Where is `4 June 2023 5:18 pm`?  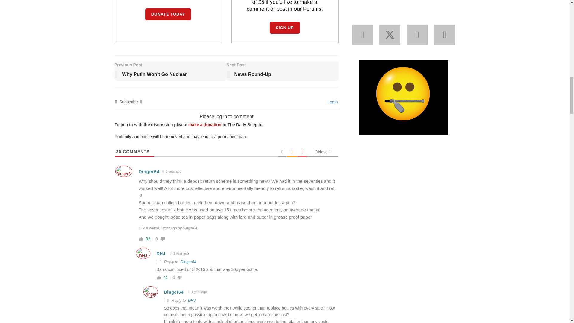 4 June 2023 5:18 pm is located at coordinates (179, 254).